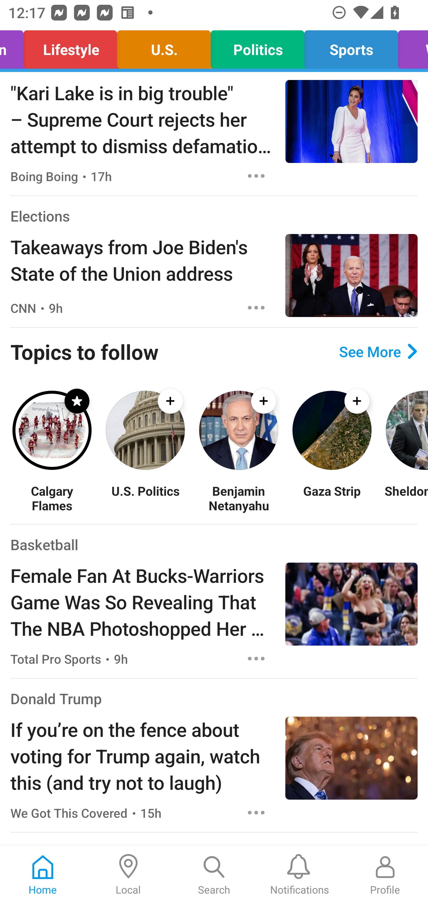 This screenshot has height=904, width=428. I want to click on Politics, so click(257, 47).